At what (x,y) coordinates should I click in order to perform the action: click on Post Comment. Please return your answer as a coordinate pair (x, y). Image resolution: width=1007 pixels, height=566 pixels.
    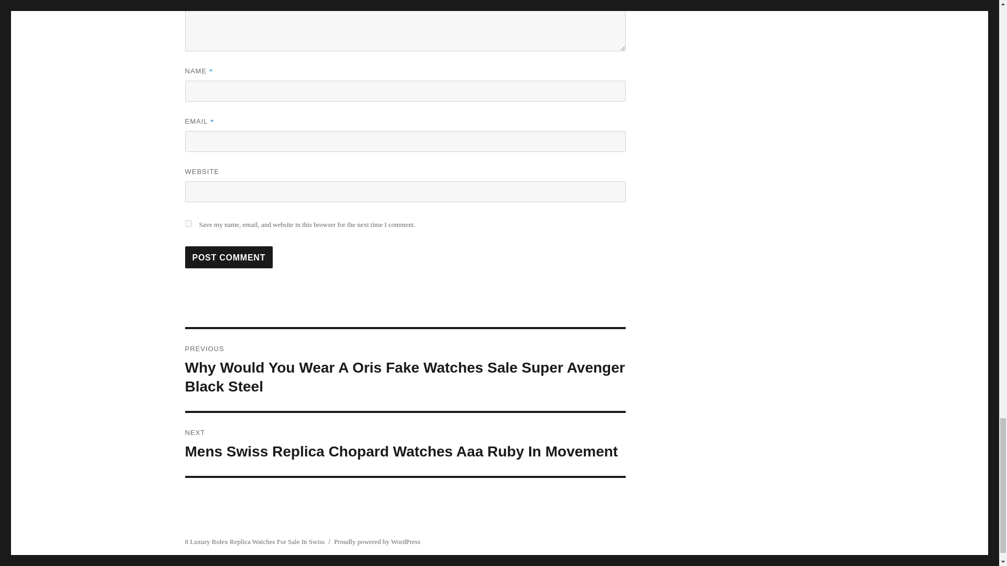
    Looking at the image, I should click on (229, 257).